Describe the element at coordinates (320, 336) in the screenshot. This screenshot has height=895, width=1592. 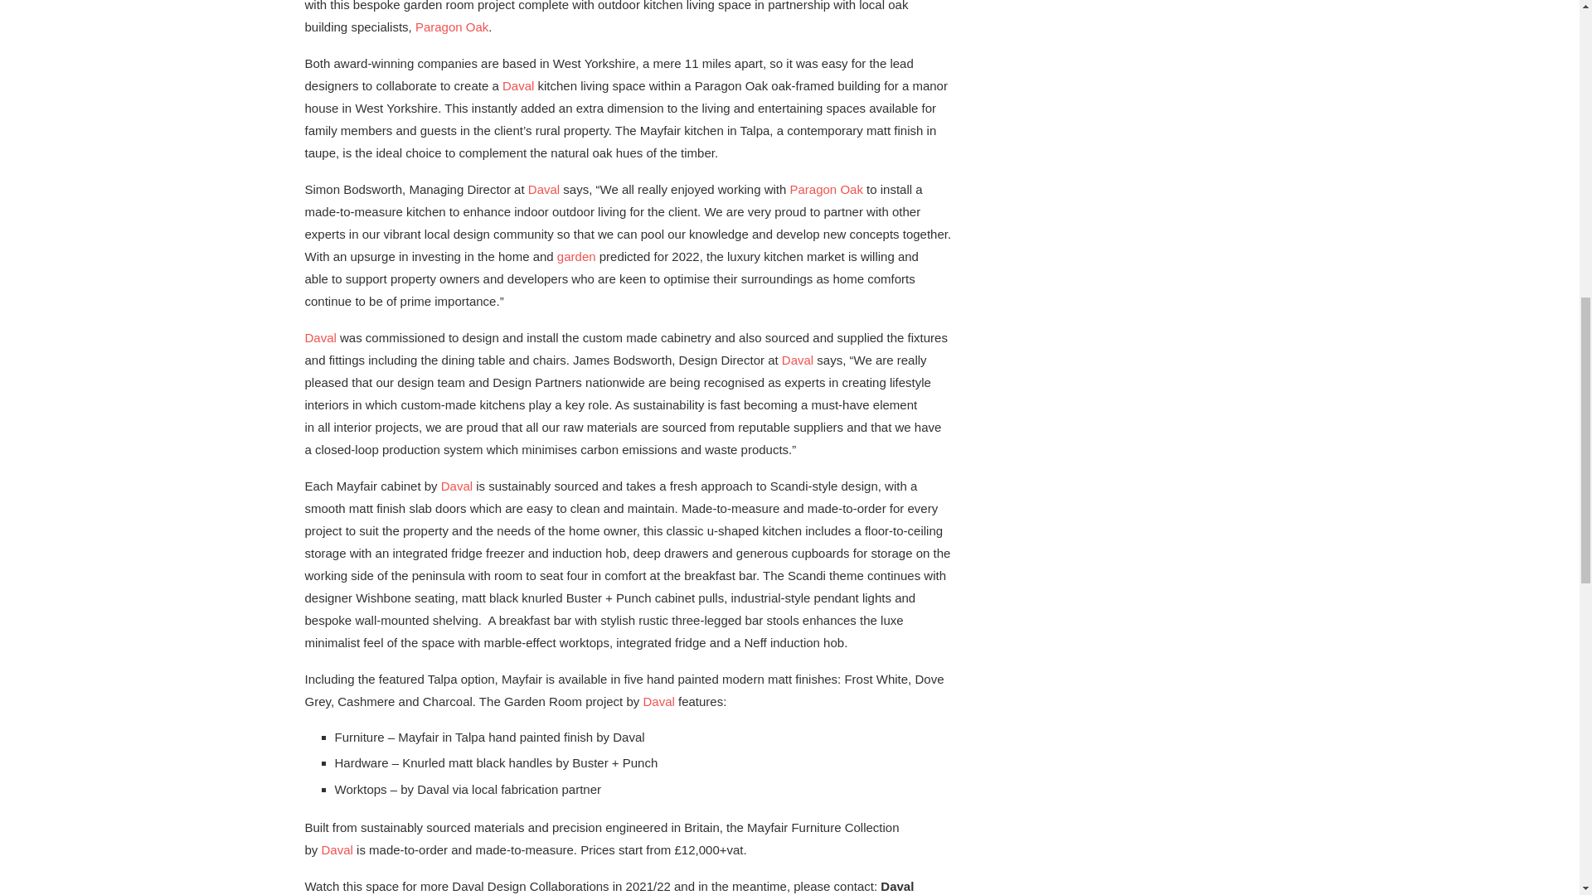
I see `Daval` at that location.